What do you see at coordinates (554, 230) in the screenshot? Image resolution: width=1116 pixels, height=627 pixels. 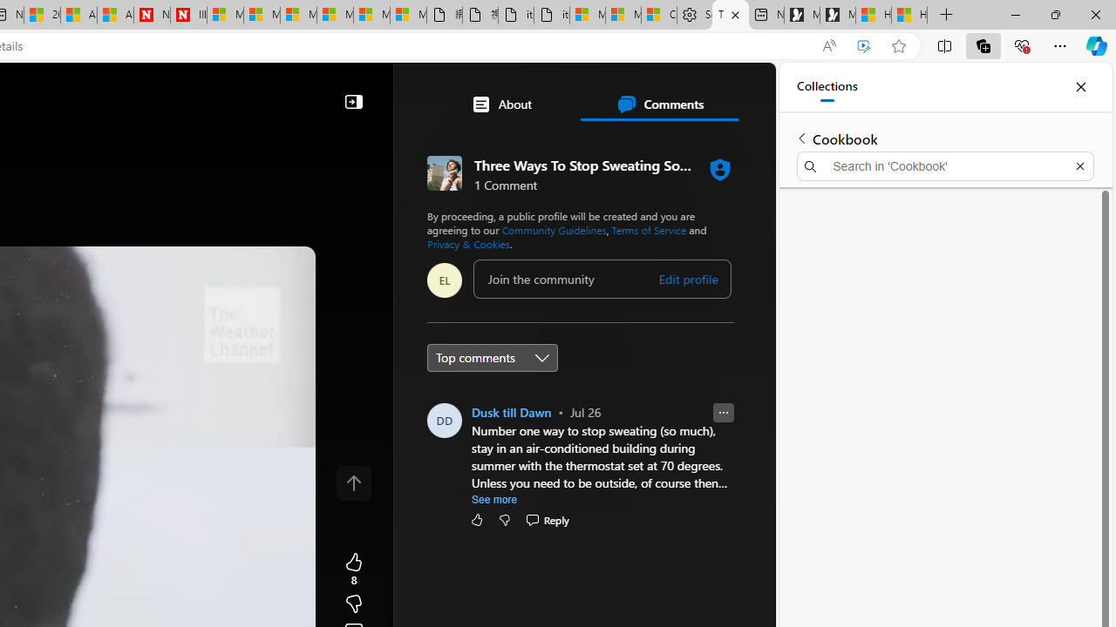 I see `Community Guidelines` at bounding box center [554, 230].